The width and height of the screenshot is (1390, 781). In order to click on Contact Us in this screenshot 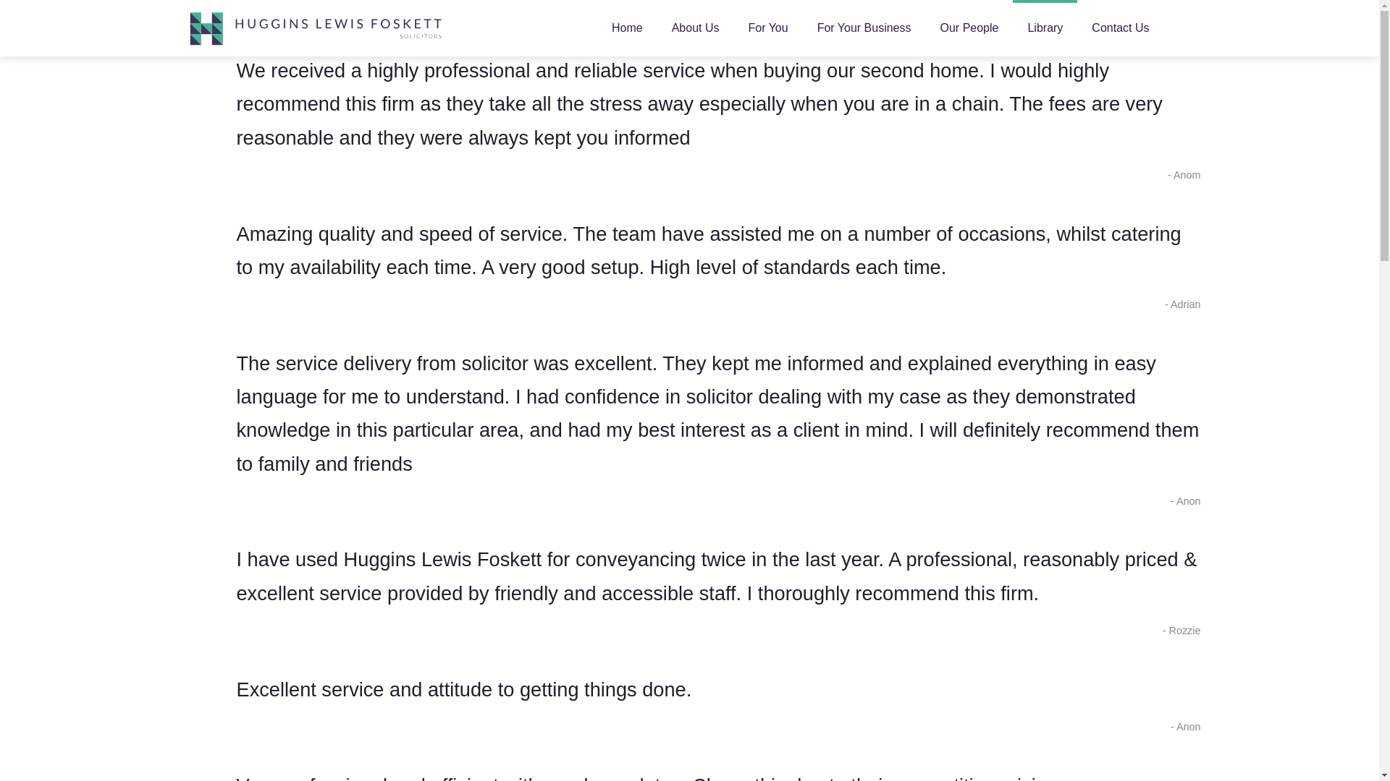, I will do `click(1121, 27)`.